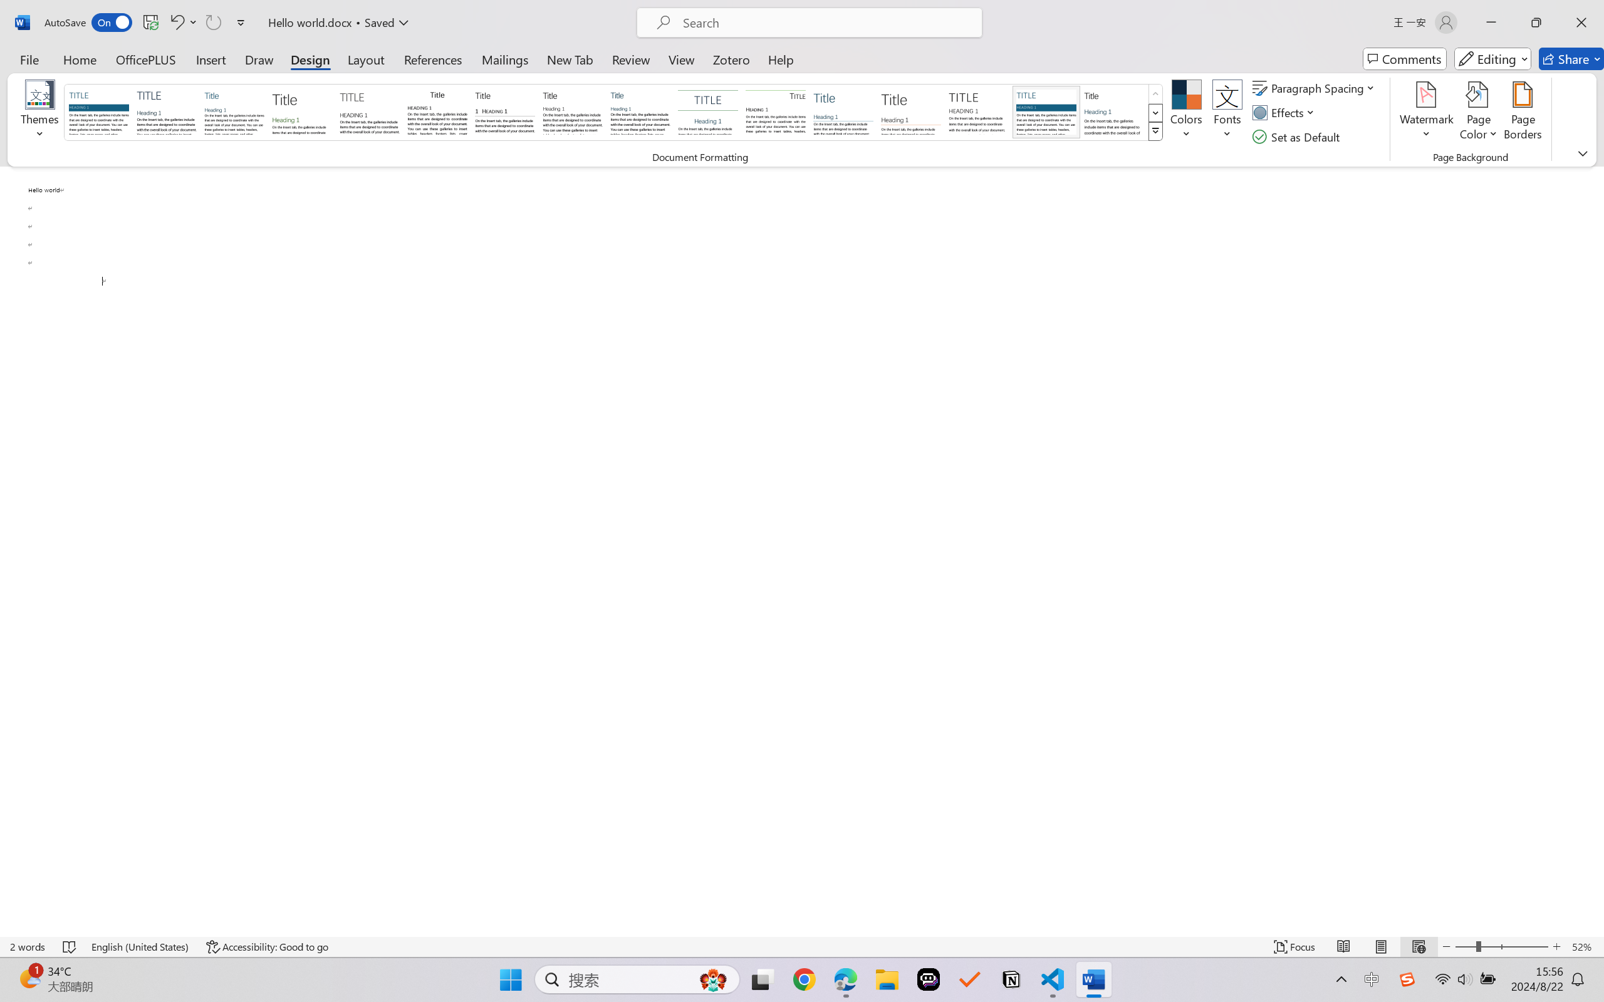 The width and height of the screenshot is (1604, 1002). I want to click on File Tab, so click(29, 59).